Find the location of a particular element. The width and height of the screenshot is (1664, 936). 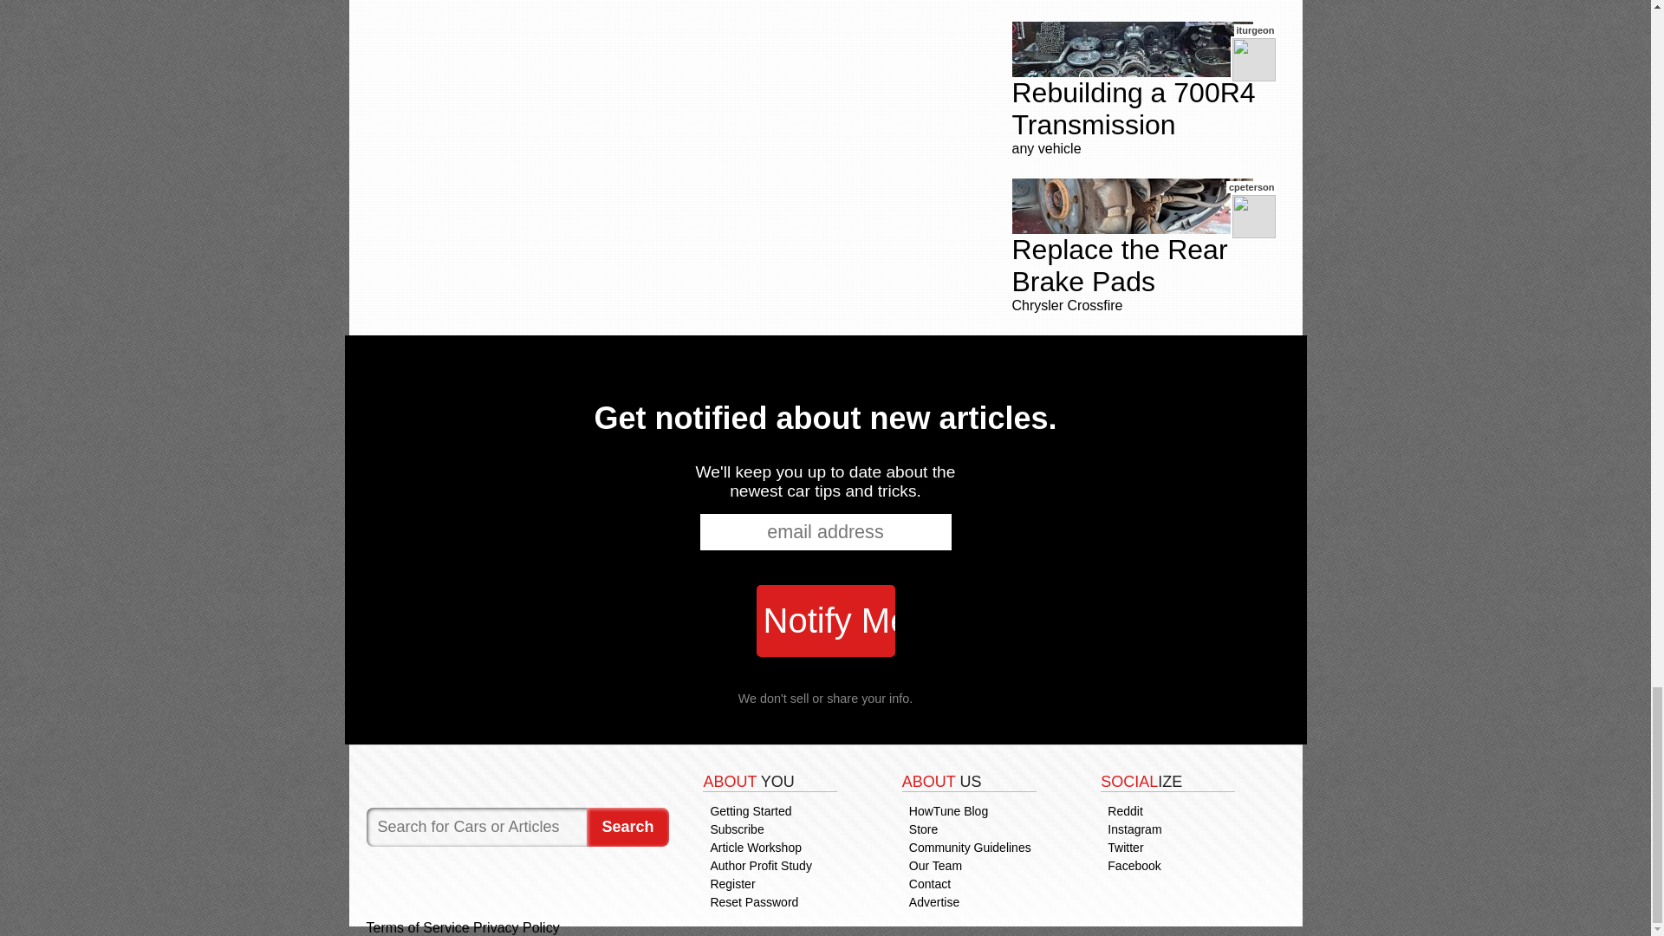

Notify Me is located at coordinates (825, 621).